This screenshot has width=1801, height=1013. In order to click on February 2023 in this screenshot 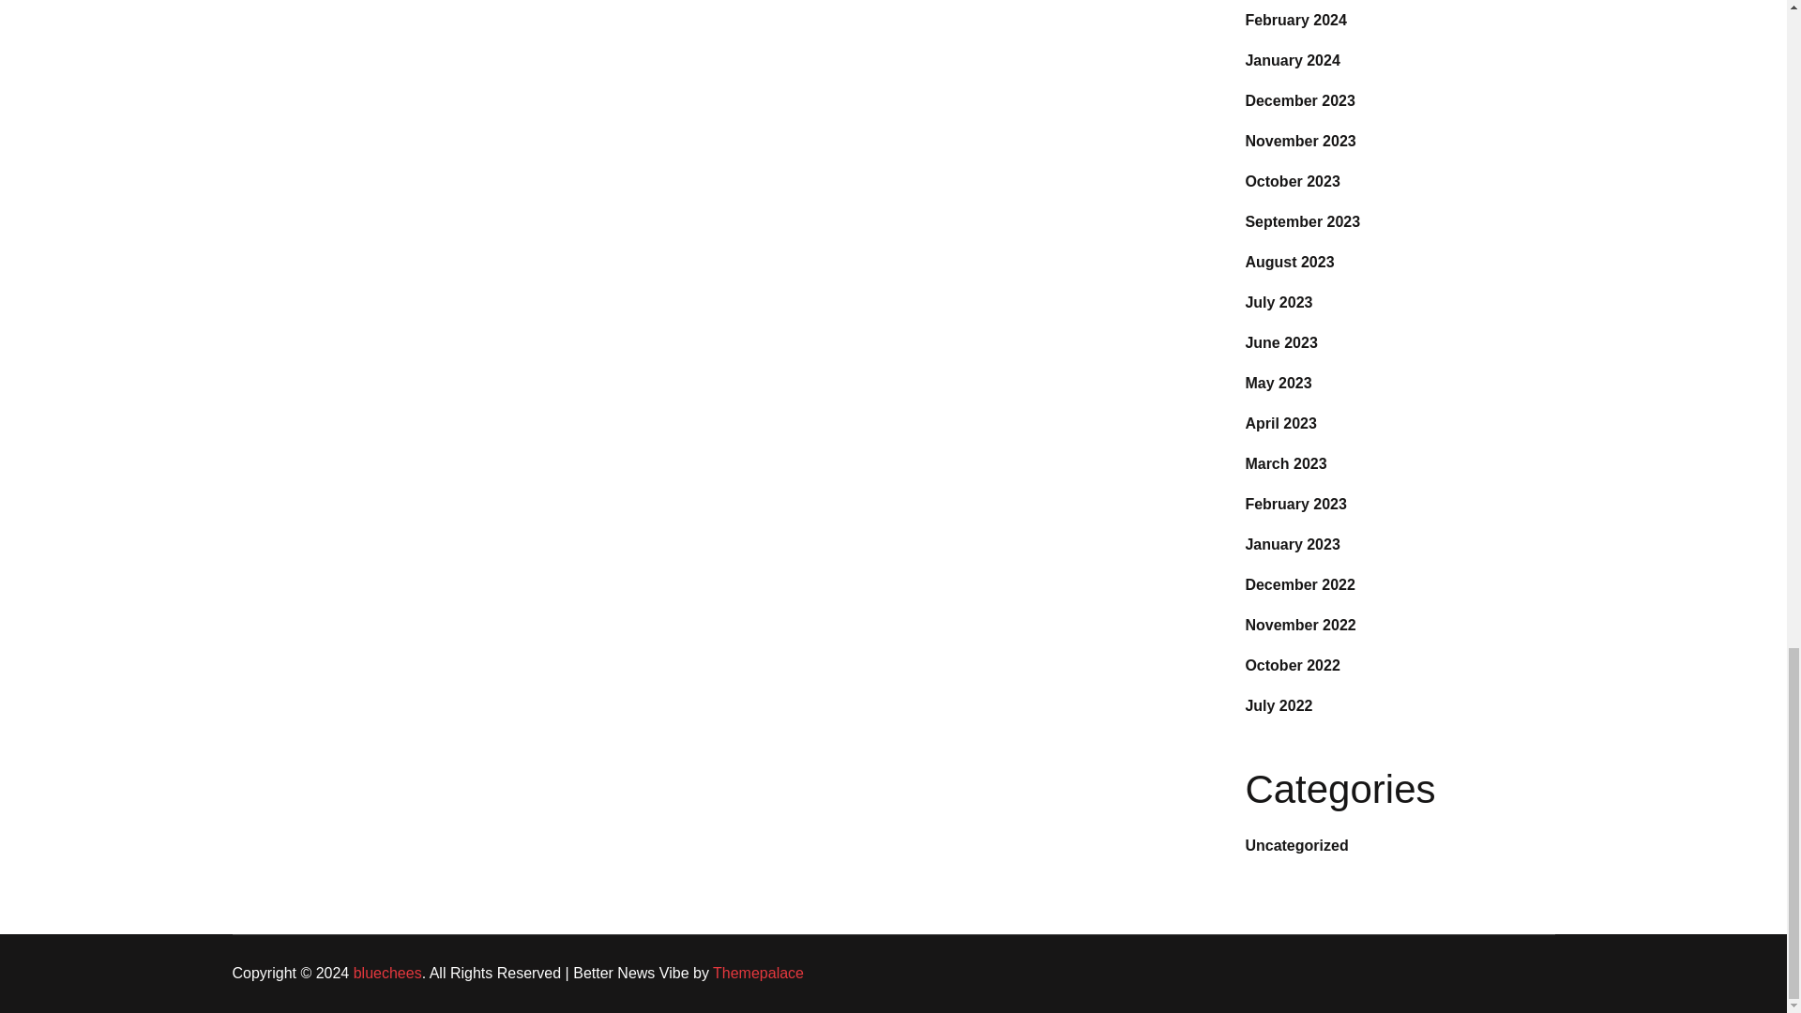, I will do `click(1295, 505)`.